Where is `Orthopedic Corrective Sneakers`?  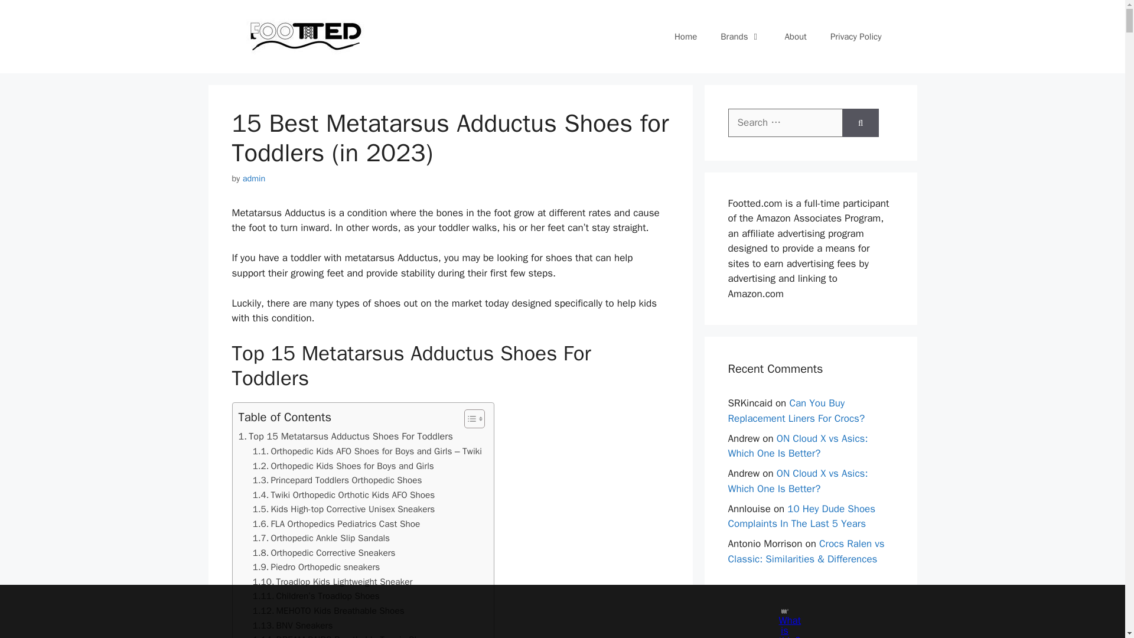 Orthopedic Corrective Sneakers is located at coordinates (324, 553).